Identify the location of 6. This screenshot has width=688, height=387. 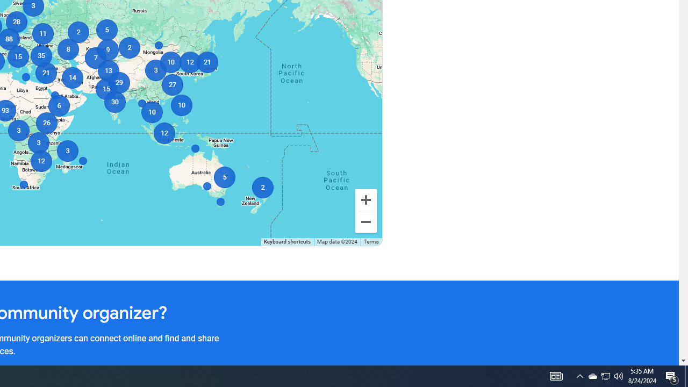
(59, 105).